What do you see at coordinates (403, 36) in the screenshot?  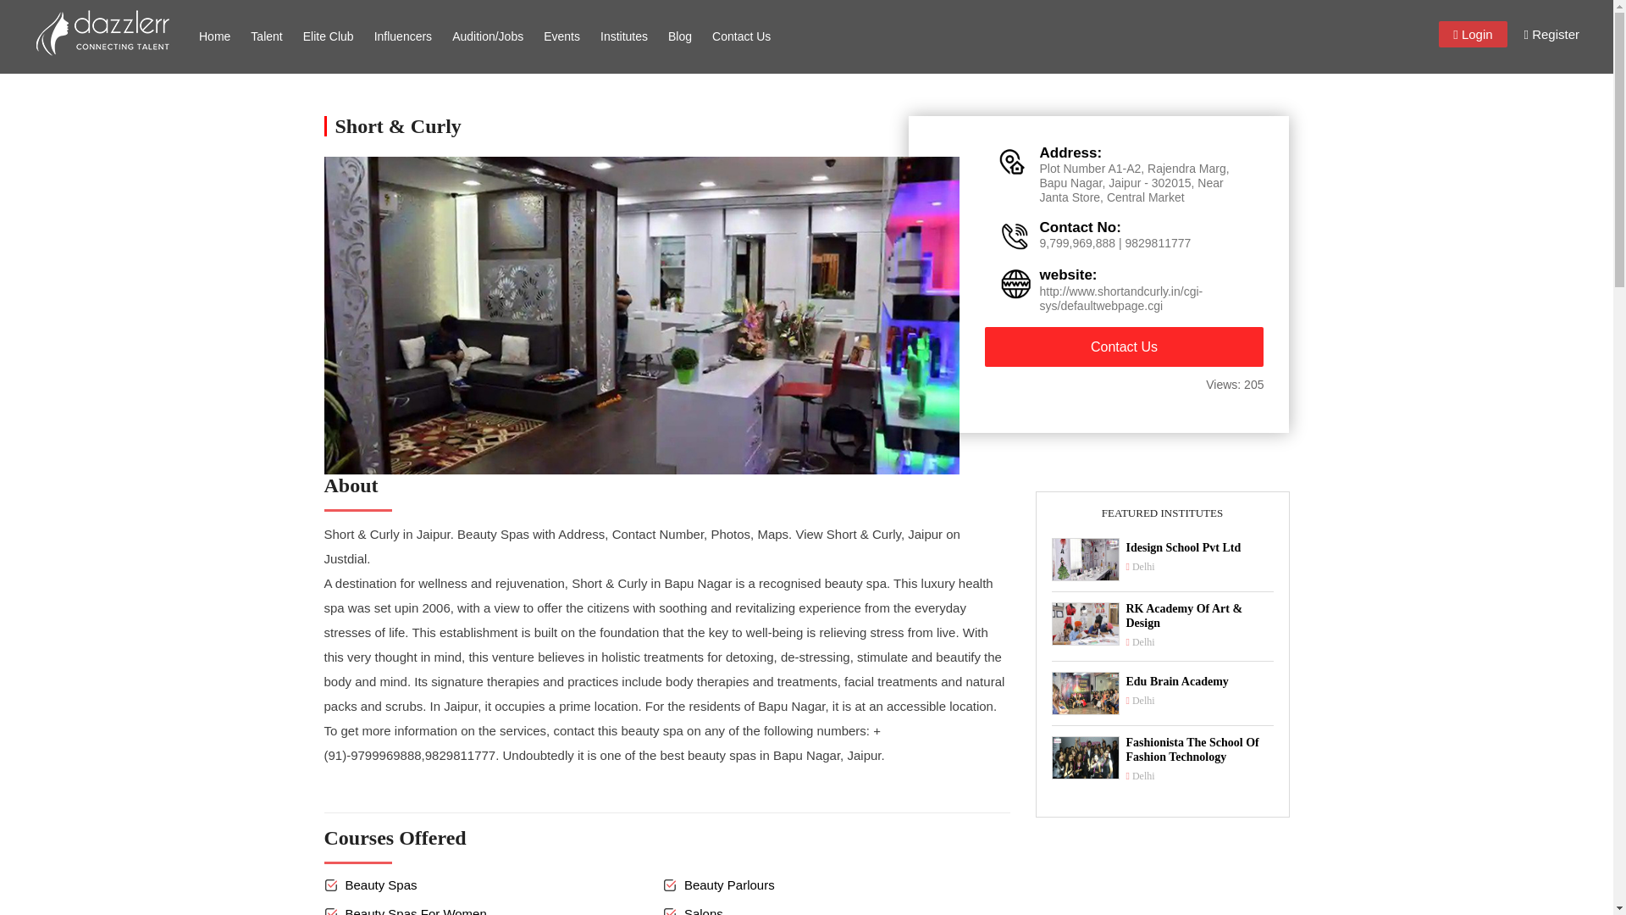 I see `Influencers` at bounding box center [403, 36].